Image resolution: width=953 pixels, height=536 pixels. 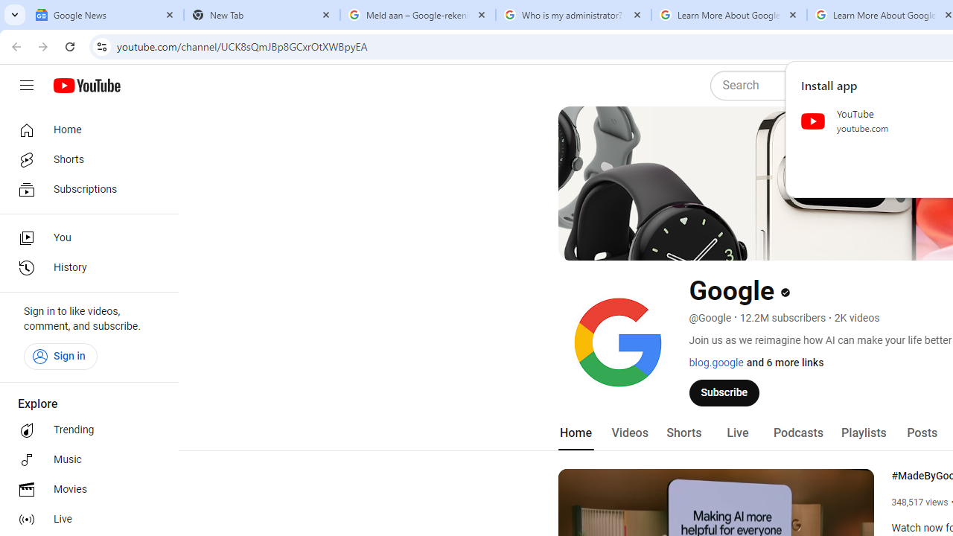 What do you see at coordinates (798, 433) in the screenshot?
I see `Podcasts` at bounding box center [798, 433].